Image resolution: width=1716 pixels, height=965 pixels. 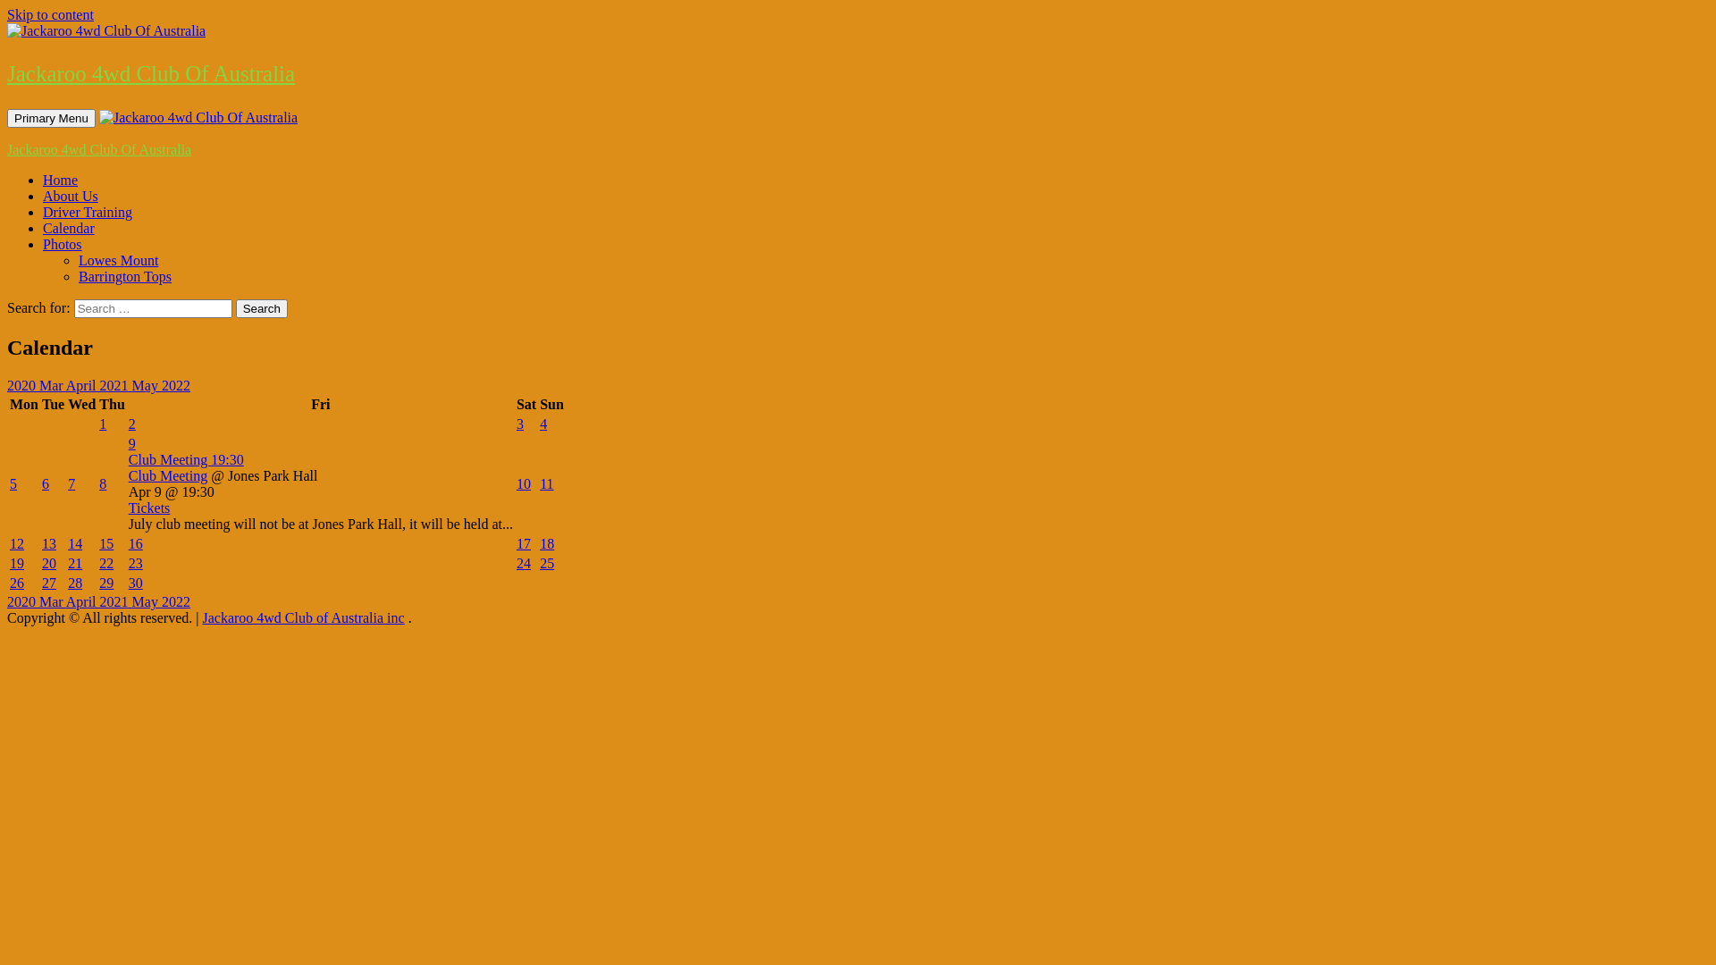 I want to click on 25, so click(x=547, y=563).